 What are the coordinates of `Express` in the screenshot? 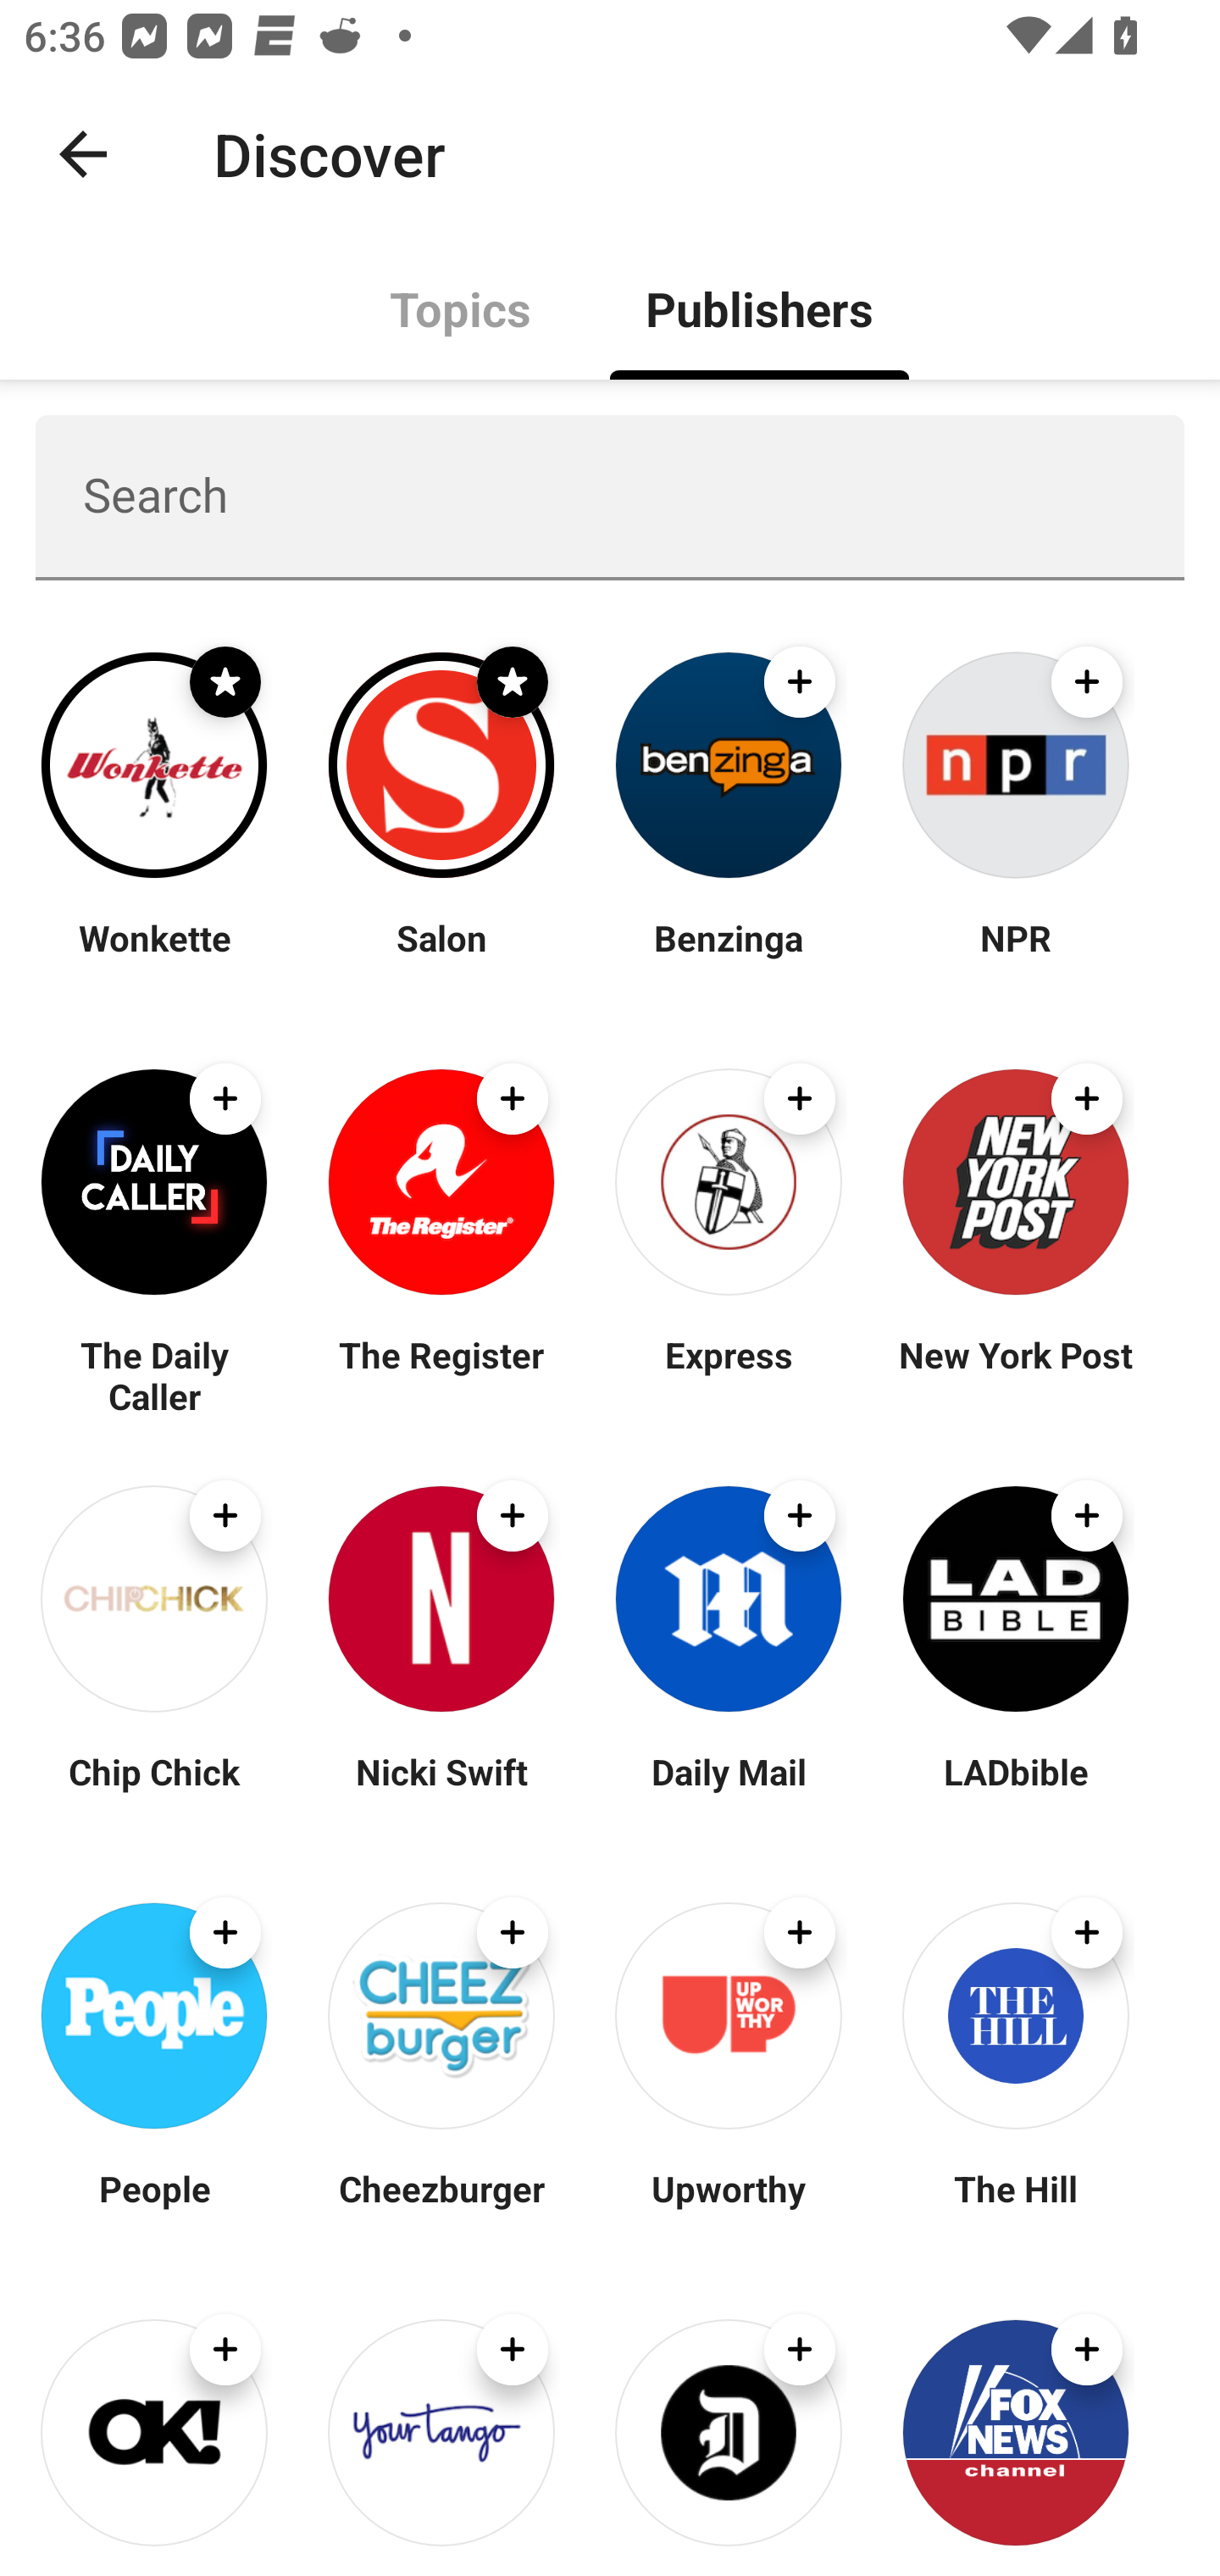 It's located at (729, 1374).